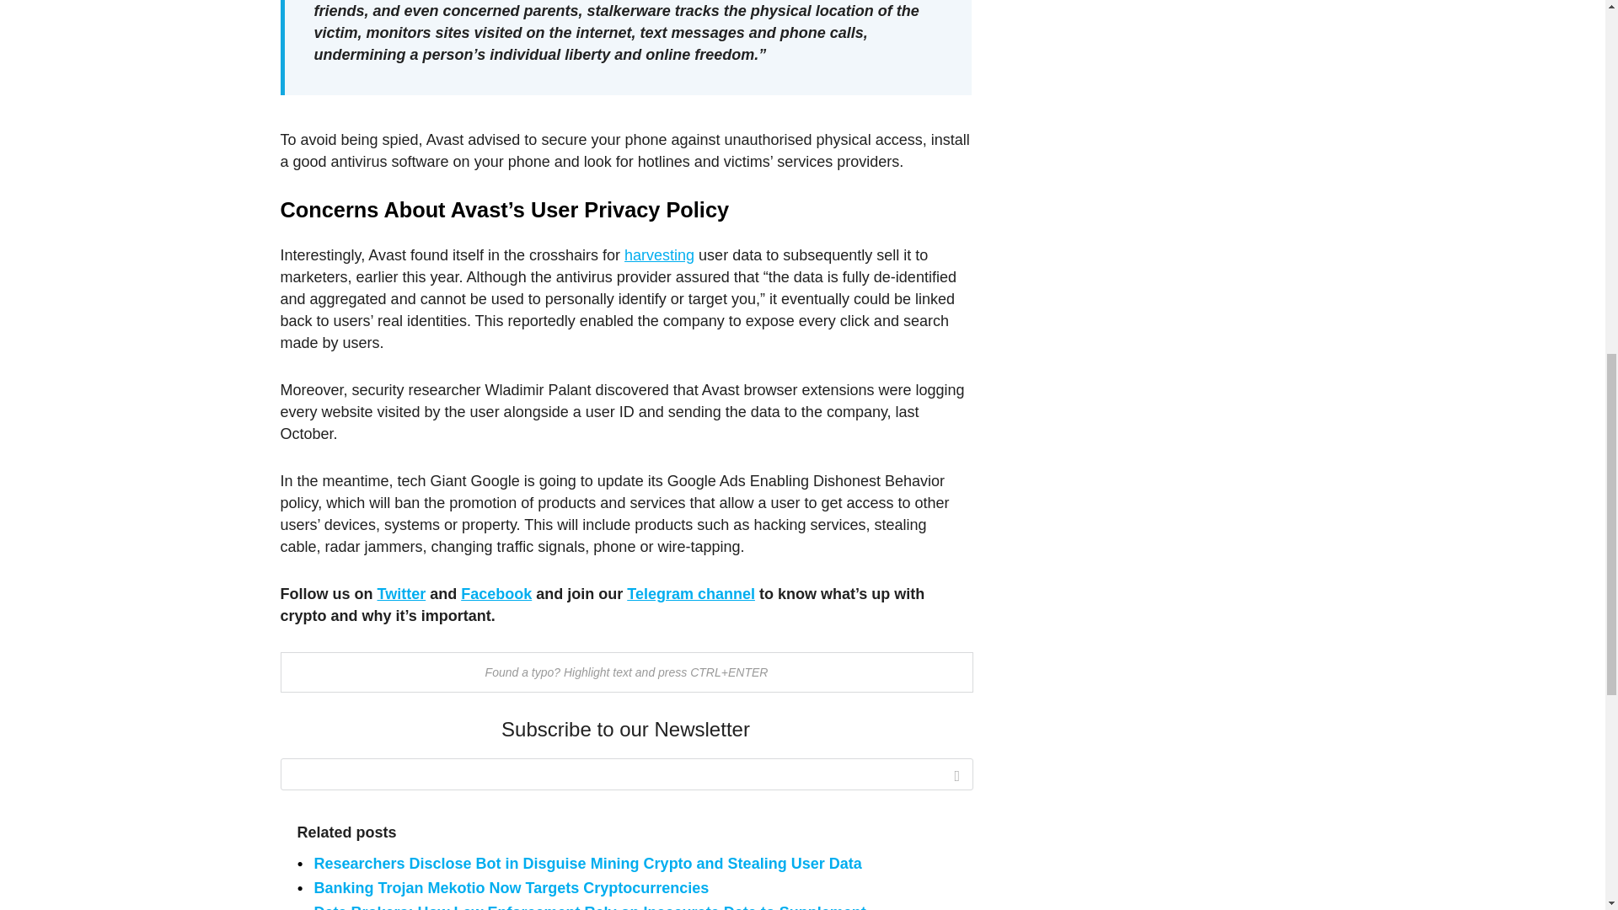 The width and height of the screenshot is (1618, 910). I want to click on Telegram channel, so click(691, 593).